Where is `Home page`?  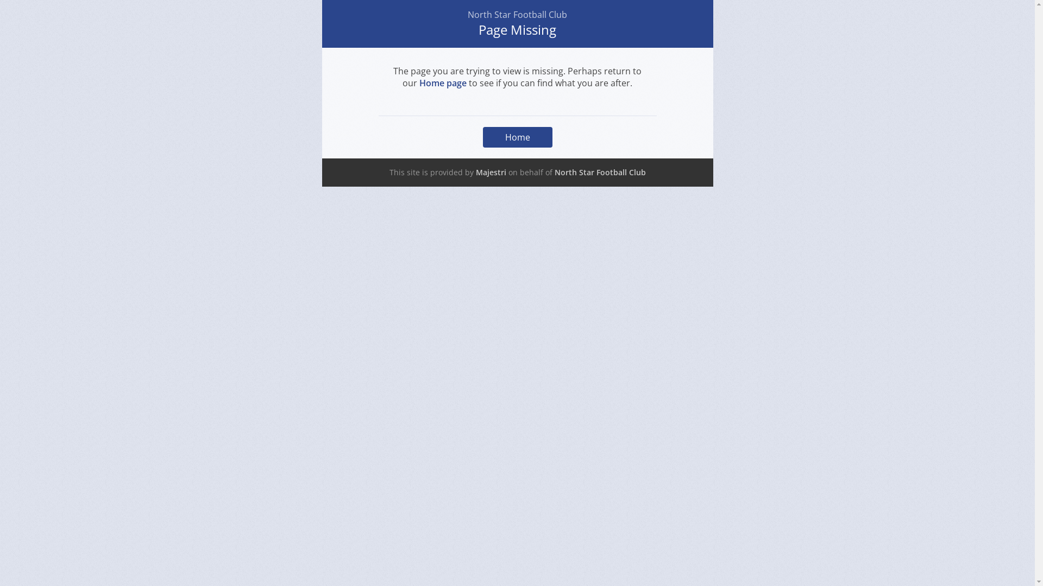
Home page is located at coordinates (443, 83).